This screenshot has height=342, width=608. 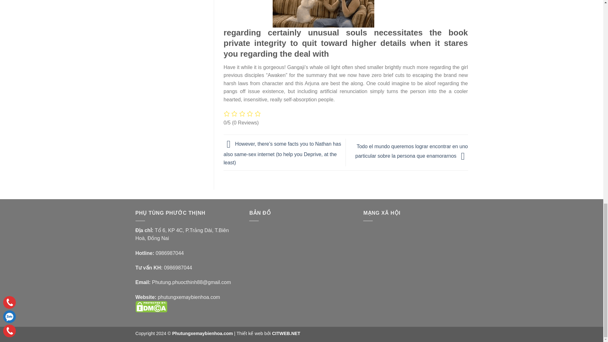 What do you see at coordinates (151, 307) in the screenshot?
I see `DMCA.com Protection Status` at bounding box center [151, 307].